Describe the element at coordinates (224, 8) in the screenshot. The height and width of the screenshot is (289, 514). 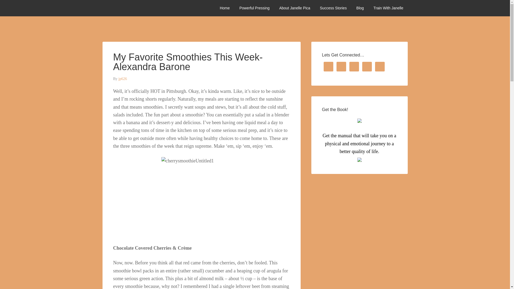
I see `Home` at that location.